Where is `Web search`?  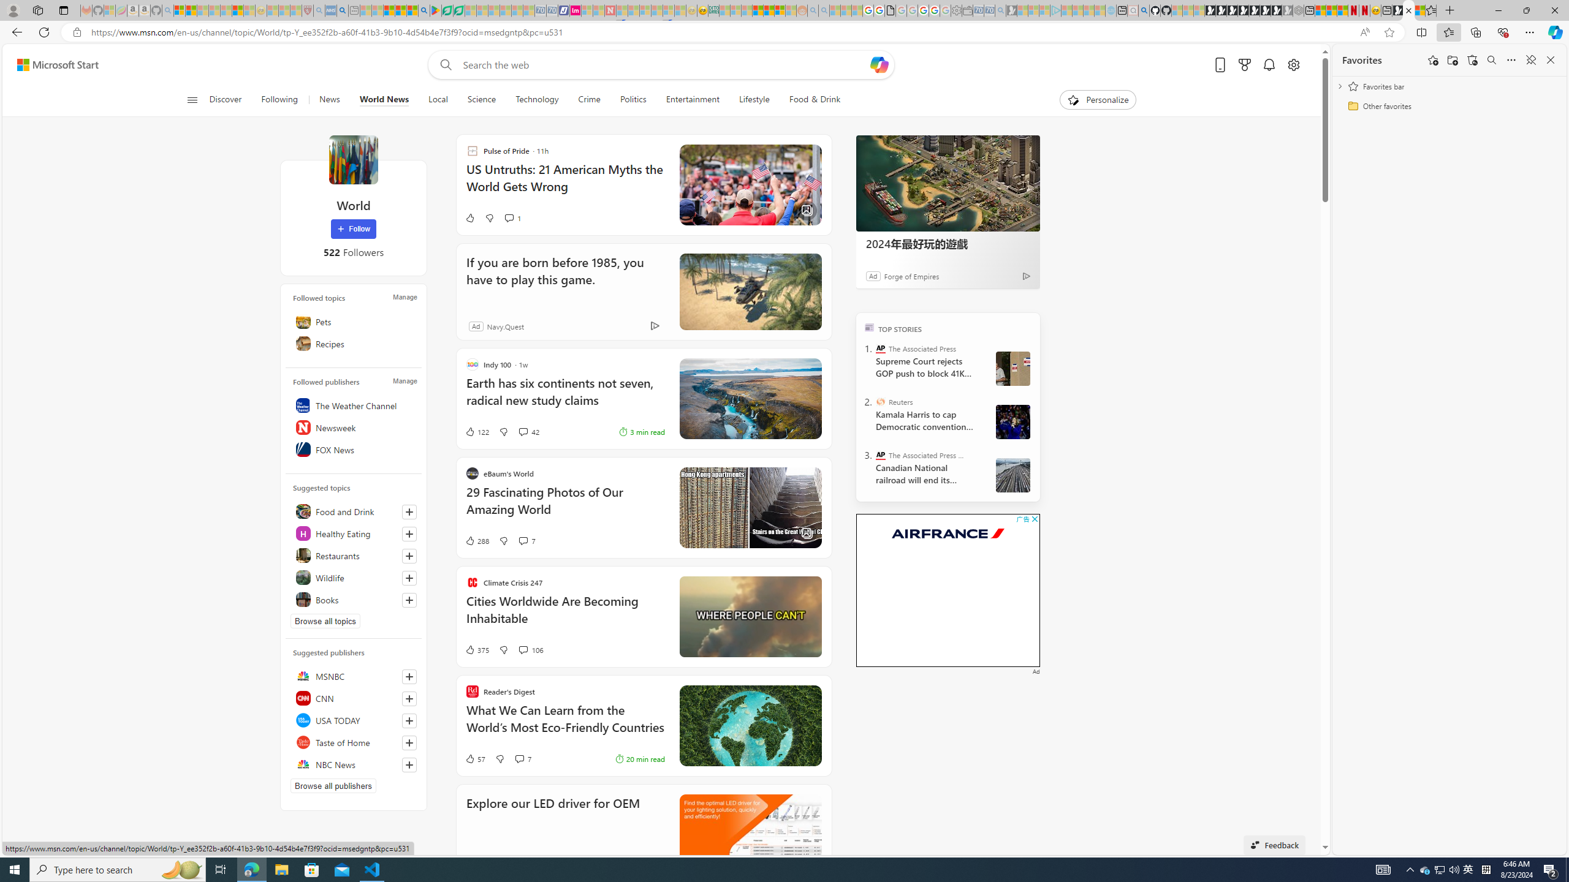
Web search is located at coordinates (444, 65).